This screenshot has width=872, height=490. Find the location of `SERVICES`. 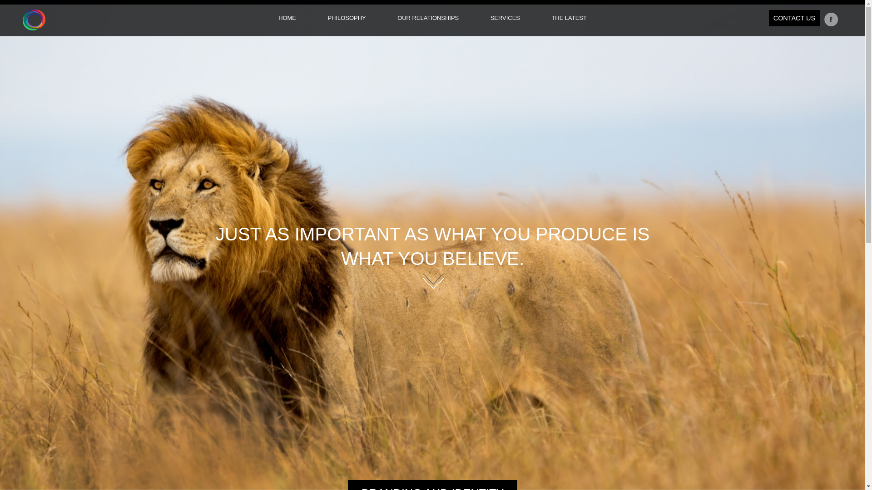

SERVICES is located at coordinates (505, 18).